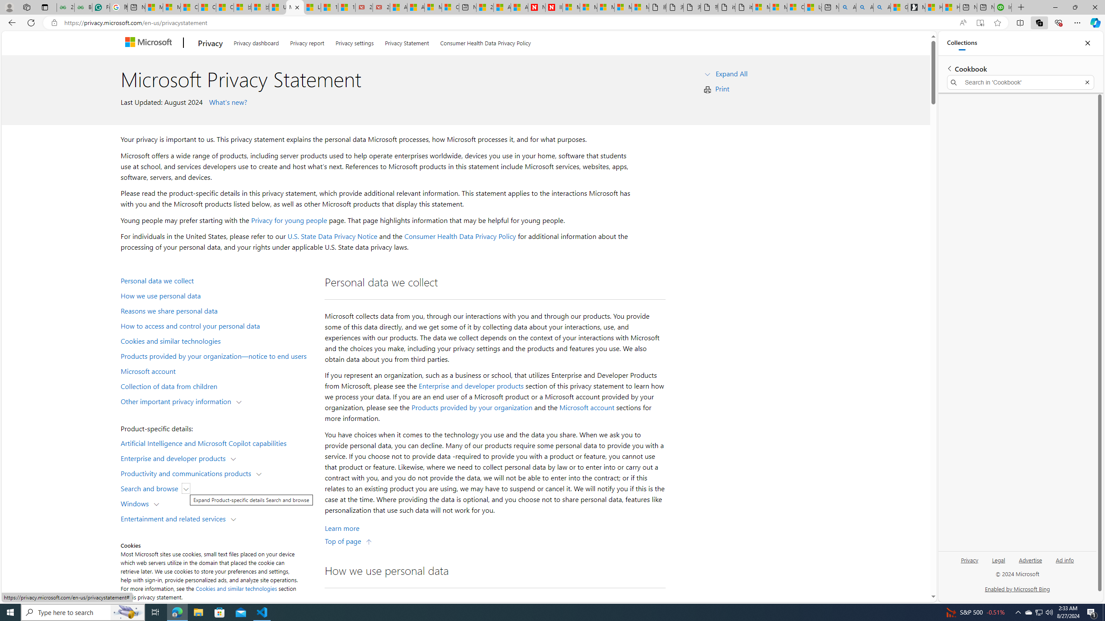  Describe the element at coordinates (407, 41) in the screenshot. I see `Privacy Statement` at that location.